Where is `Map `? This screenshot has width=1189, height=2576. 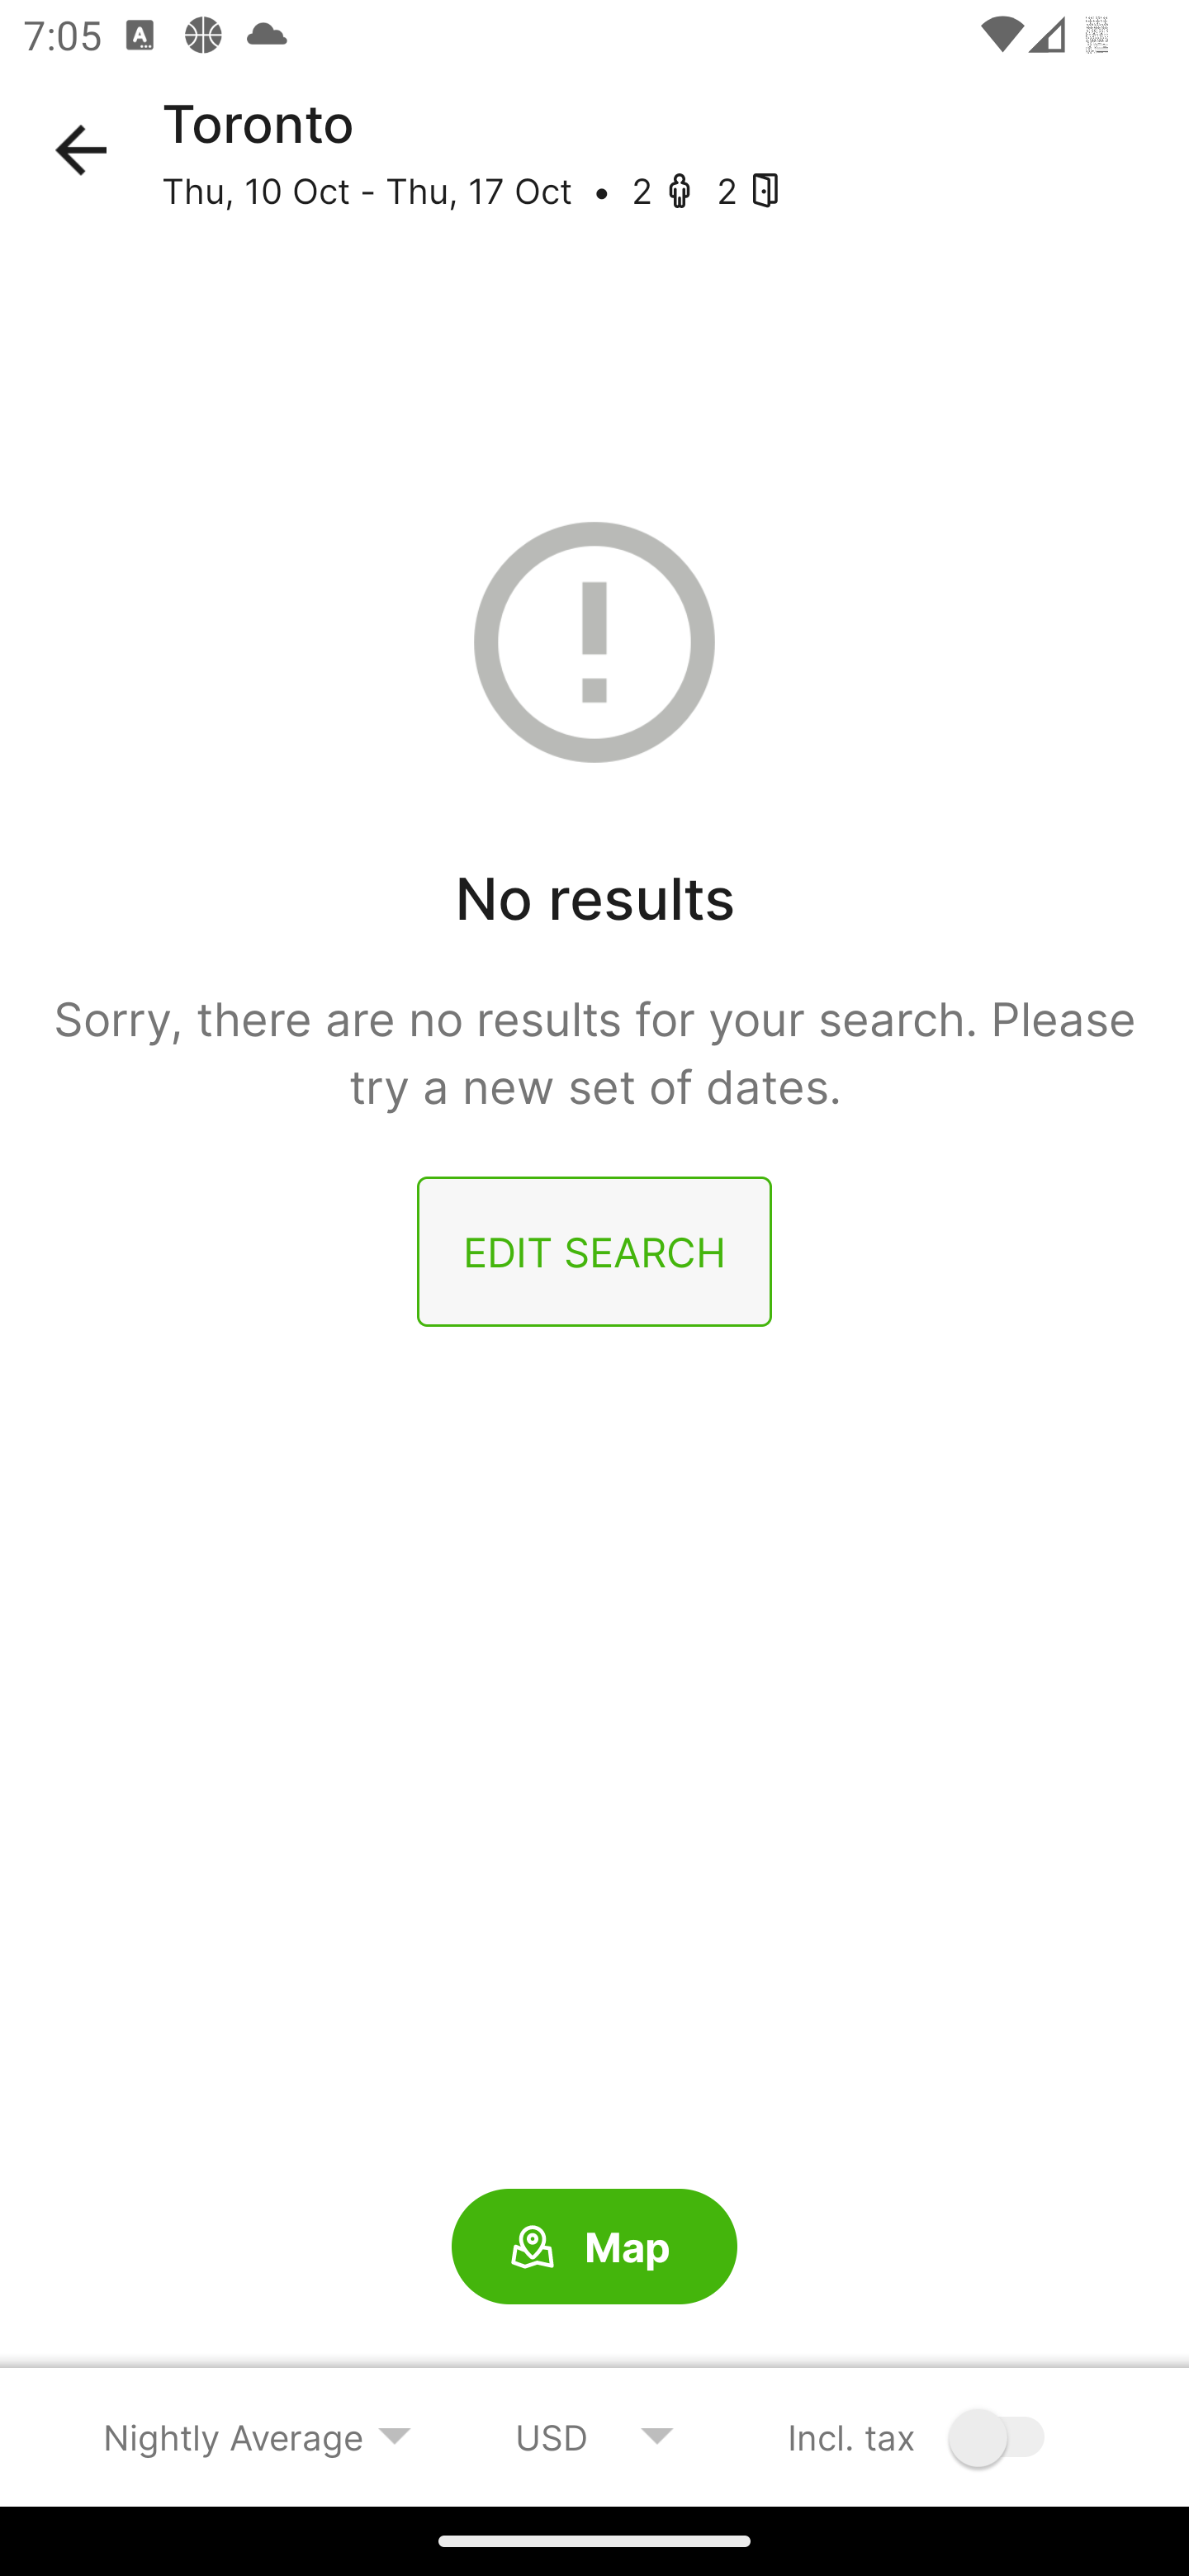 Map  is located at coordinates (594, 2247).